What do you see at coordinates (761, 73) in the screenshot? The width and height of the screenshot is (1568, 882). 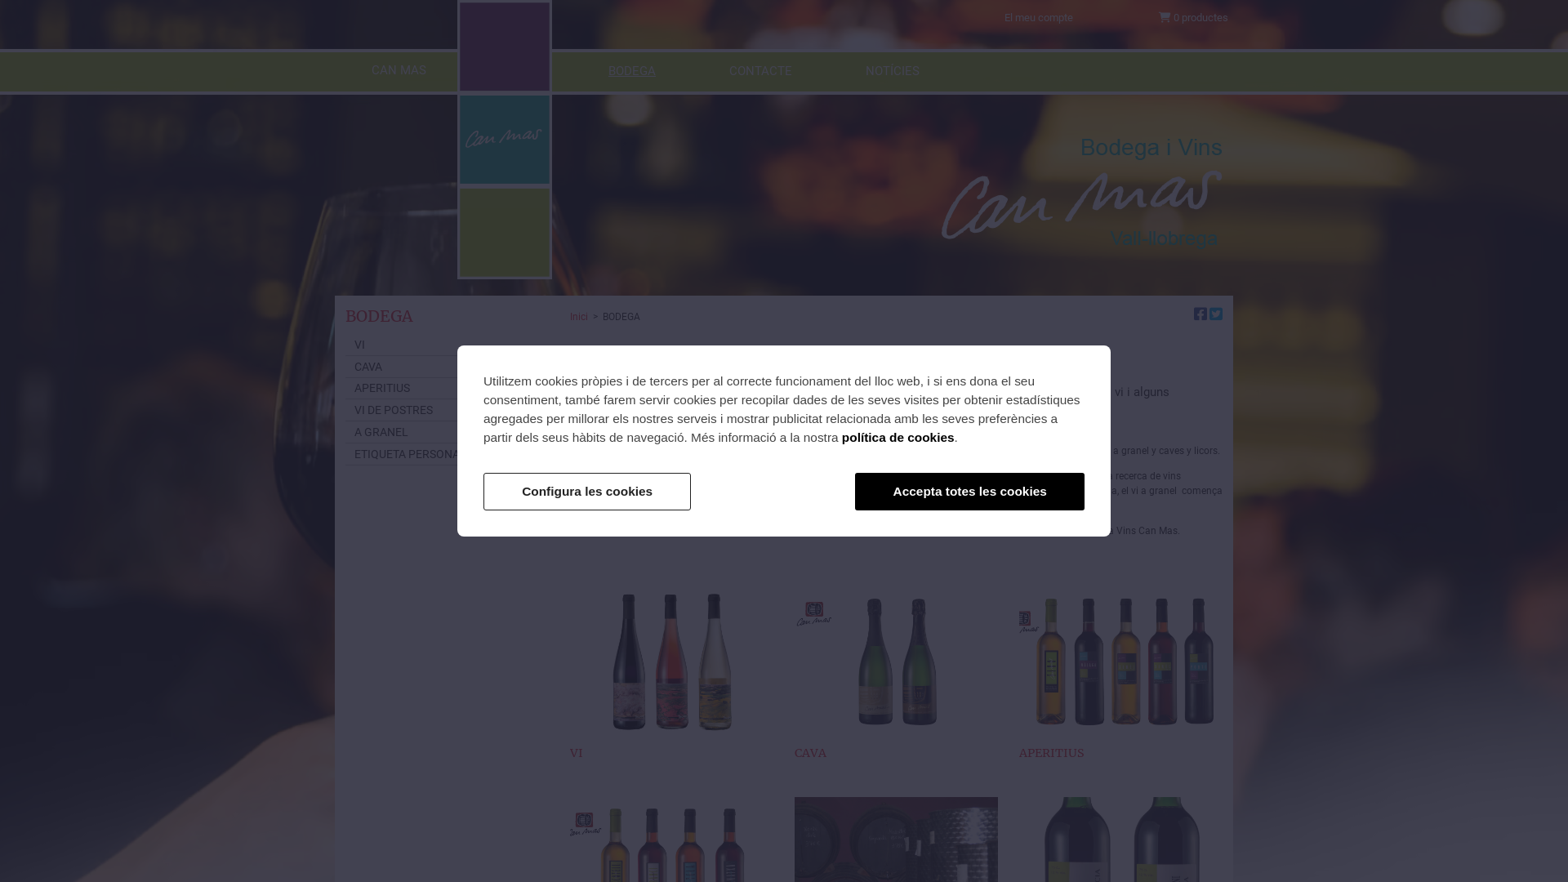 I see `CONTACTE` at bounding box center [761, 73].